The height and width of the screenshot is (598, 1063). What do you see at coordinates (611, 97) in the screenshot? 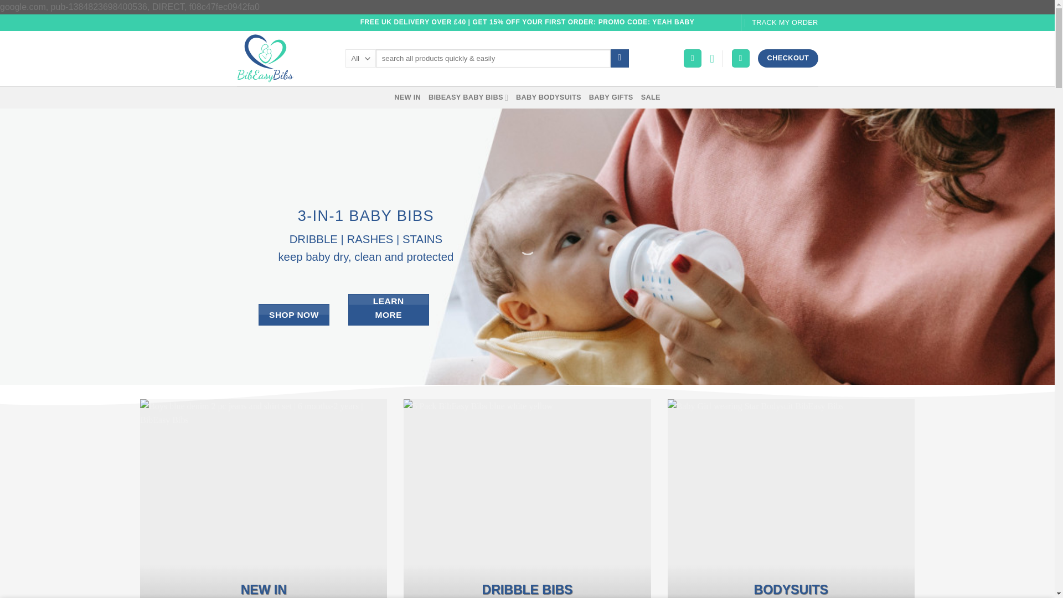
I see `BABY GIFTS` at bounding box center [611, 97].